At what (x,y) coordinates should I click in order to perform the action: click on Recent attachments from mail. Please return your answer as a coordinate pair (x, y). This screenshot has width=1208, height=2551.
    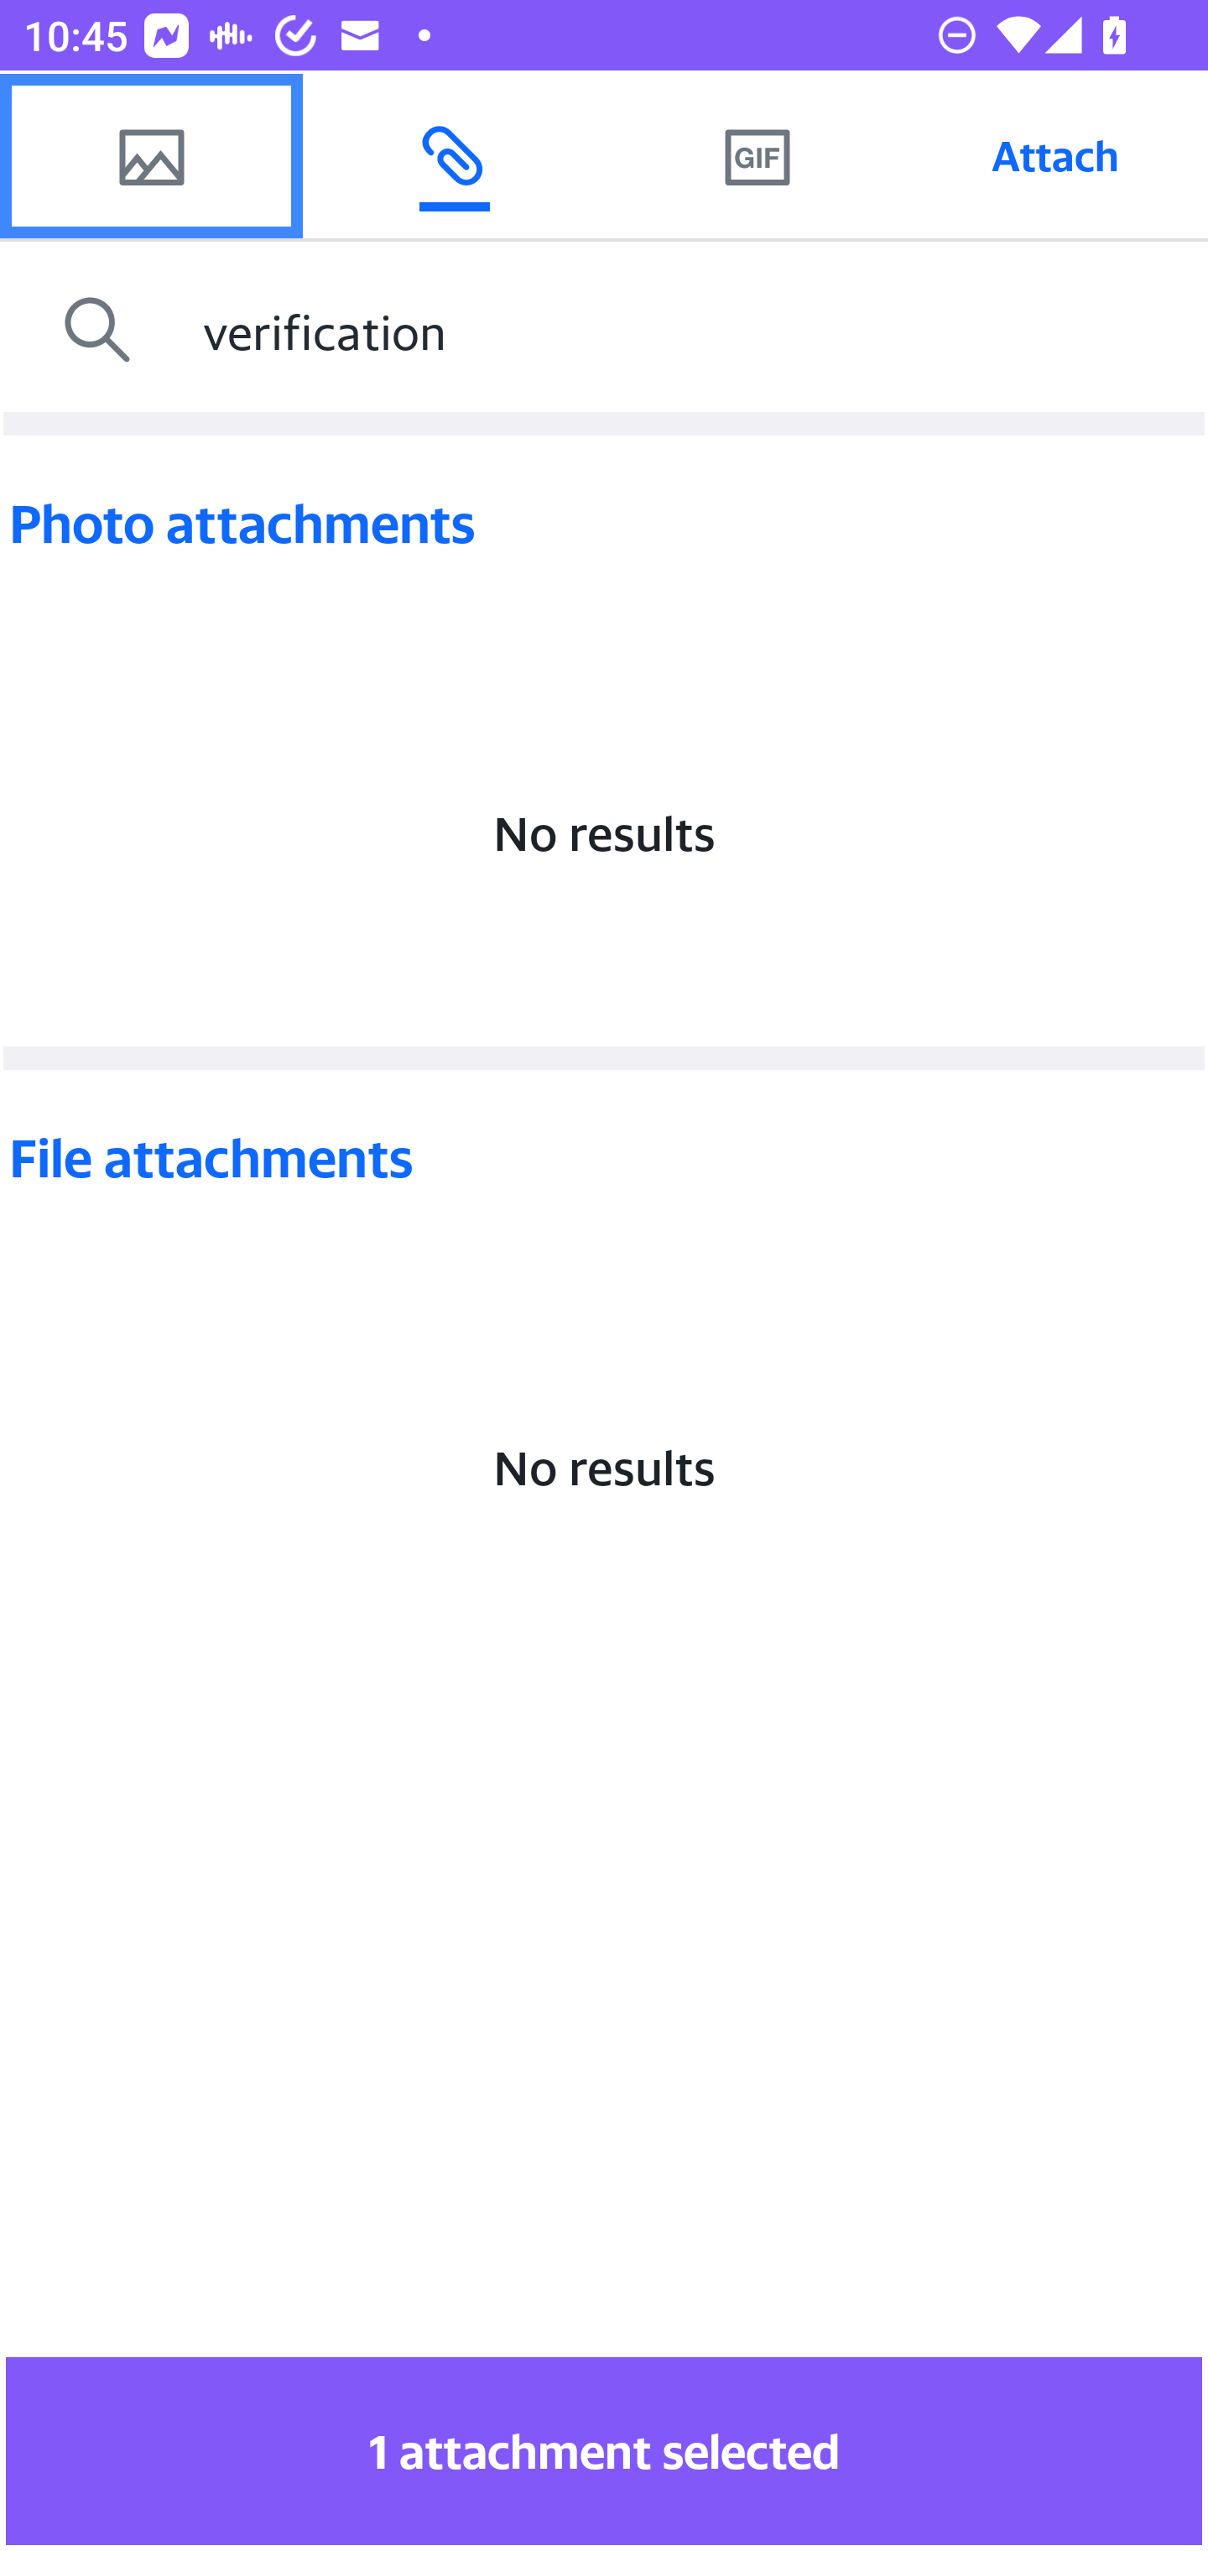
    Looking at the image, I should click on (454, 155).